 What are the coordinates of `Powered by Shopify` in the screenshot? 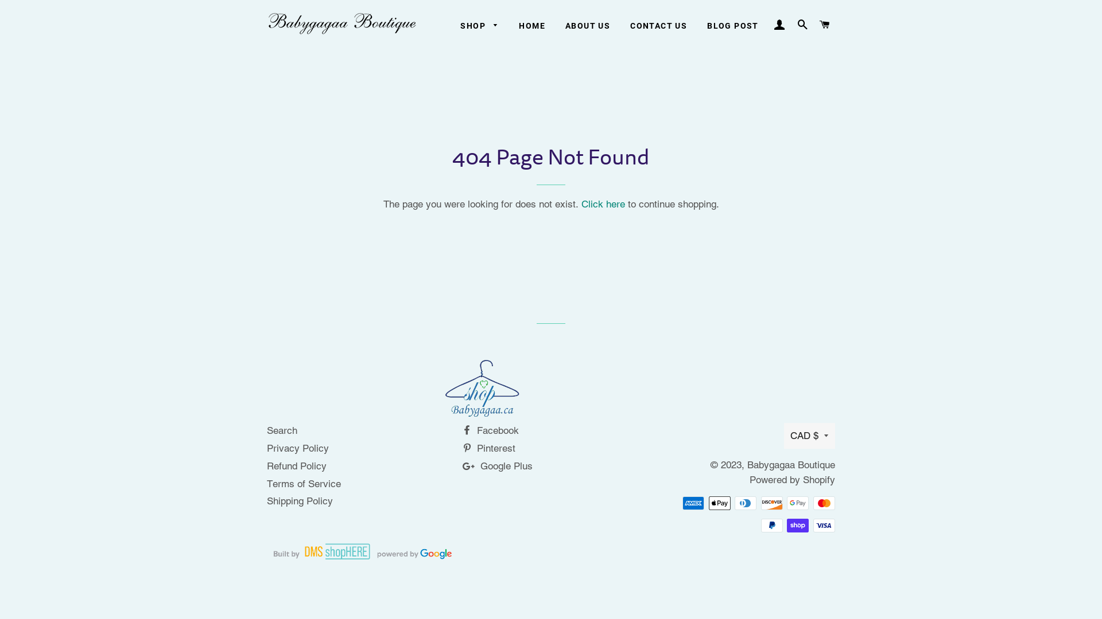 It's located at (792, 480).